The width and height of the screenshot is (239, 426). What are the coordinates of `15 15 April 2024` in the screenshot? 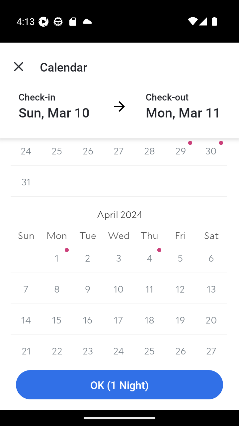 It's located at (57, 319).